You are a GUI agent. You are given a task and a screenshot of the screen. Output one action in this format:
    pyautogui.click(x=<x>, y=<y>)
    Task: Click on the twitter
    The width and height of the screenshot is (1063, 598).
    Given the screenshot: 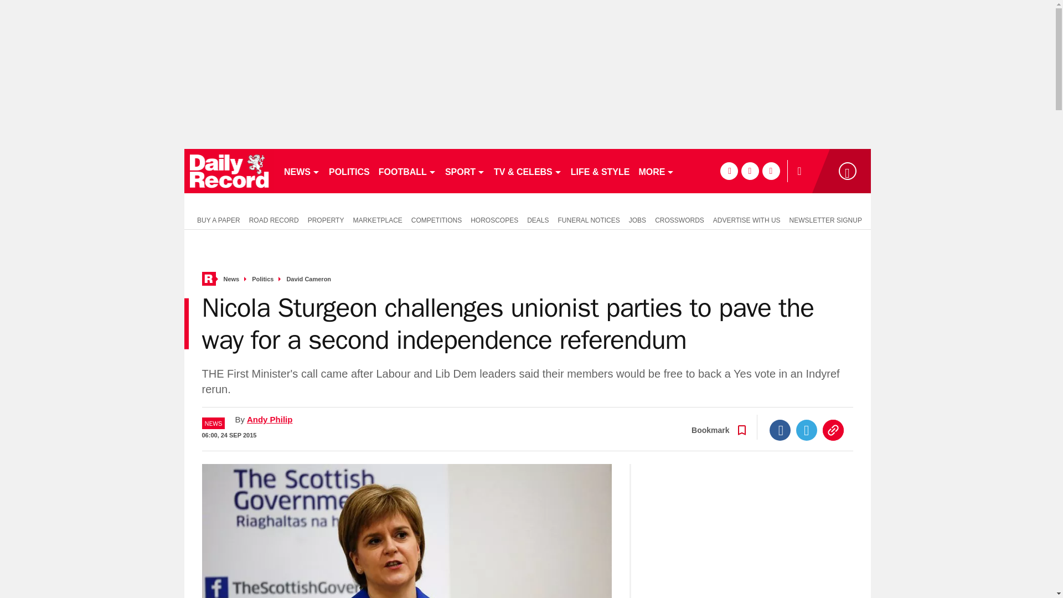 What is the action you would take?
    pyautogui.click(x=750, y=171)
    